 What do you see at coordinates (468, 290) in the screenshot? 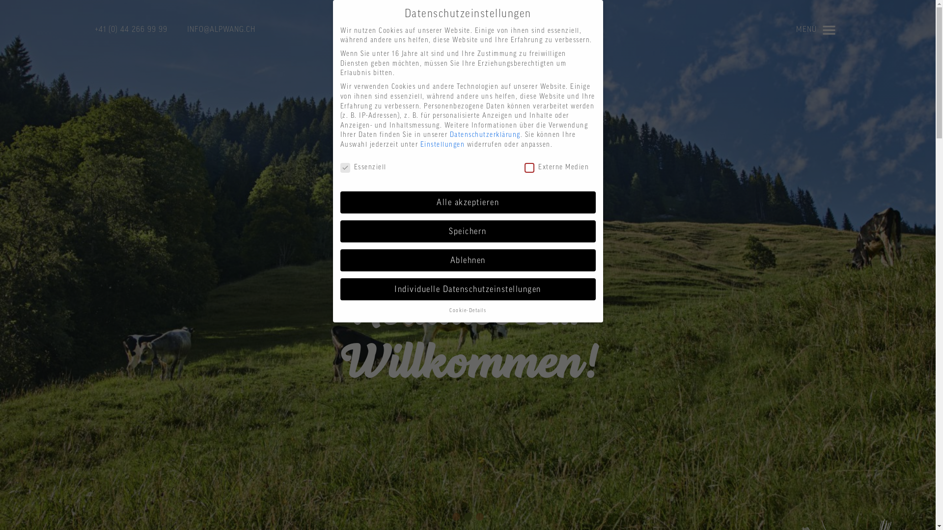
I see `Individuelle Datenschutzeinstellungen` at bounding box center [468, 290].